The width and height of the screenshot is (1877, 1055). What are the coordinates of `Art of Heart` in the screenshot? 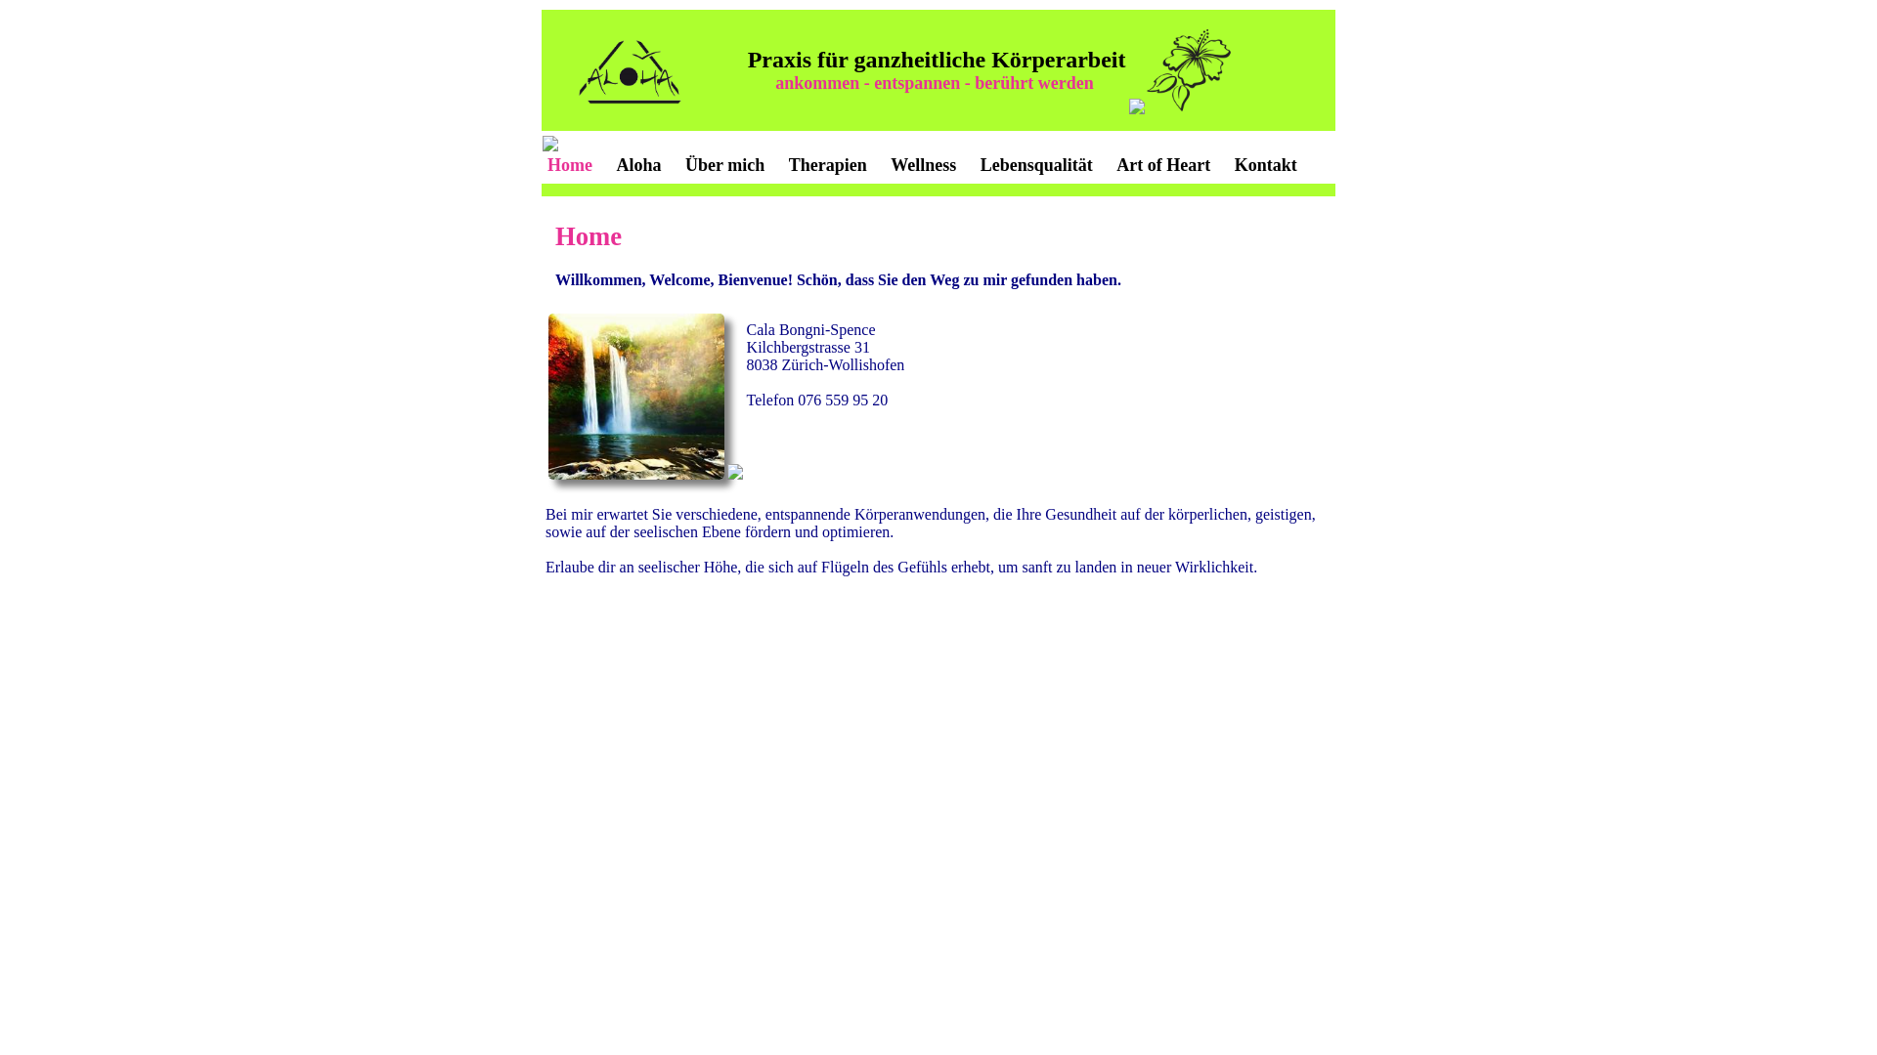 It's located at (1163, 165).